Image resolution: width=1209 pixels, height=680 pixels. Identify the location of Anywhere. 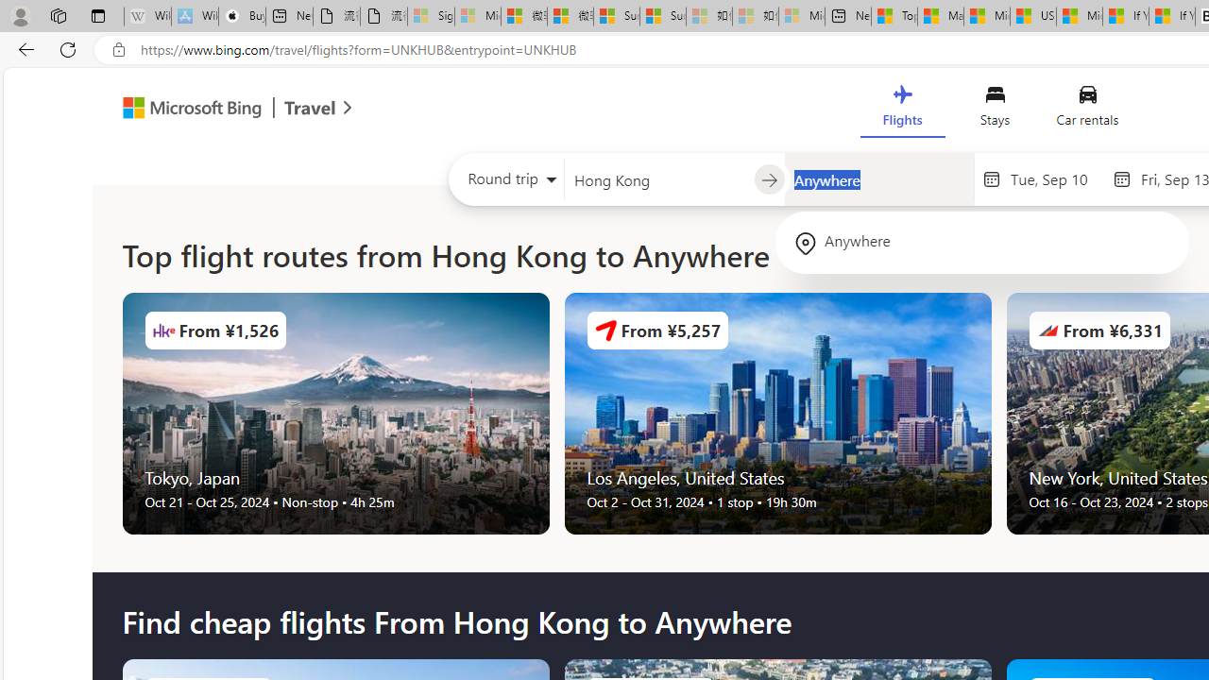
(982, 242).